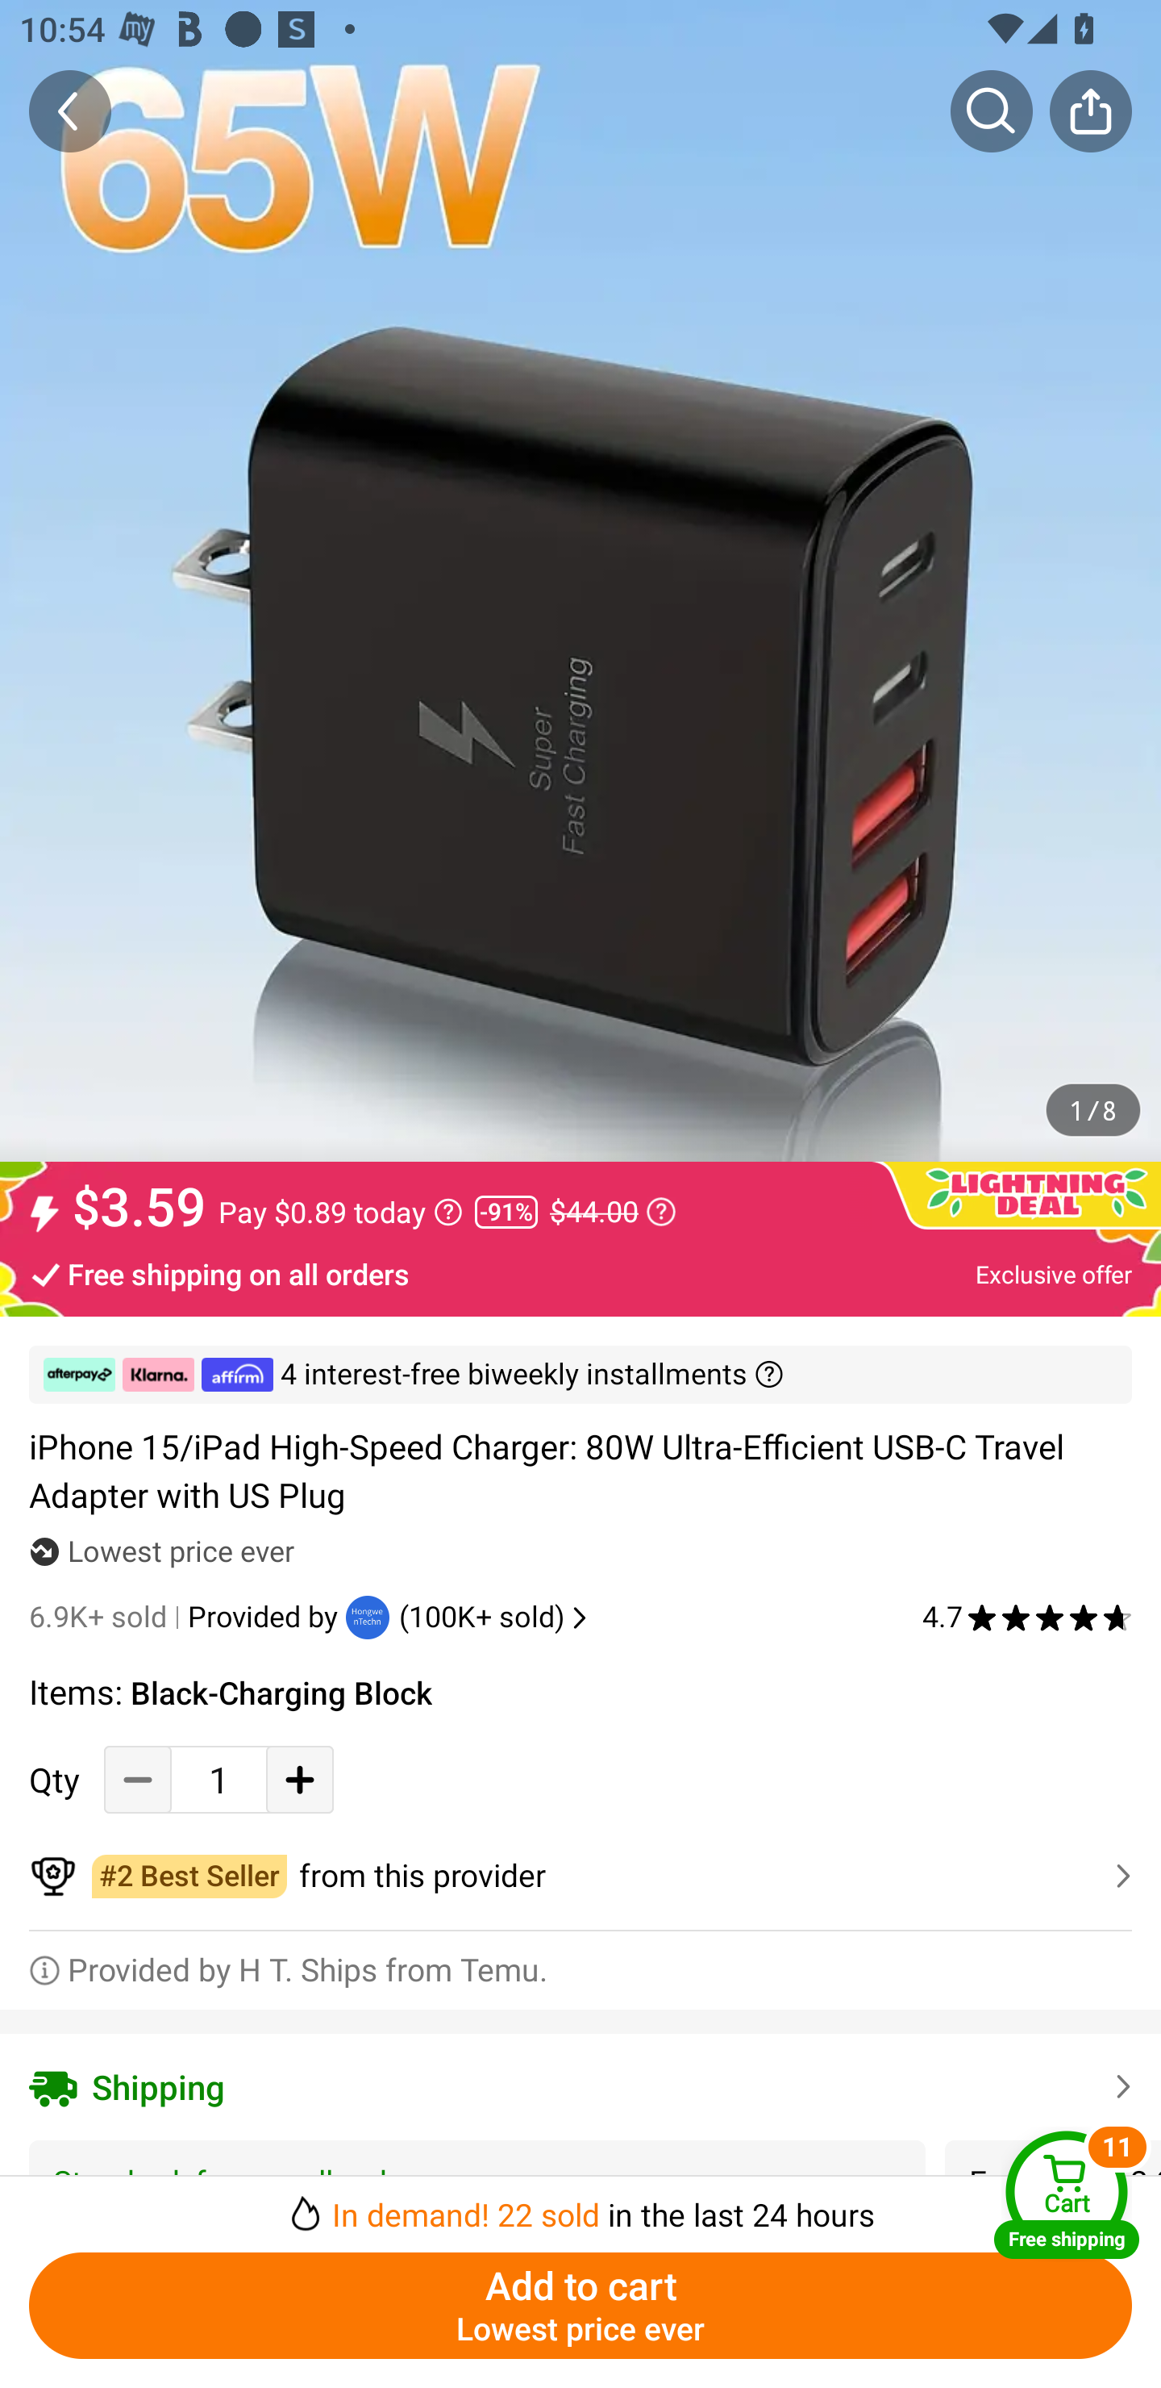 The width and height of the screenshot is (1161, 2388). Describe the element at coordinates (580, 1273) in the screenshot. I see `Free shipping on all orders Exclusive offer` at that location.